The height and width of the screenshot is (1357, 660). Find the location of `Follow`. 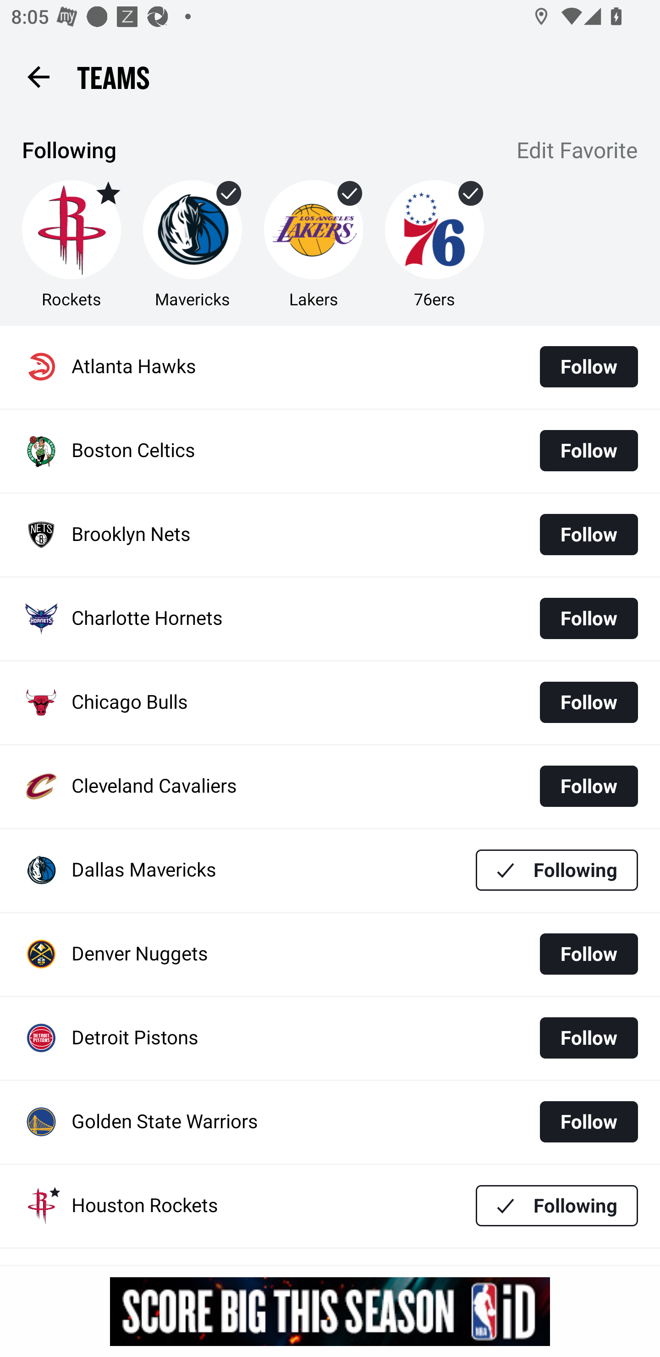

Follow is located at coordinates (588, 450).